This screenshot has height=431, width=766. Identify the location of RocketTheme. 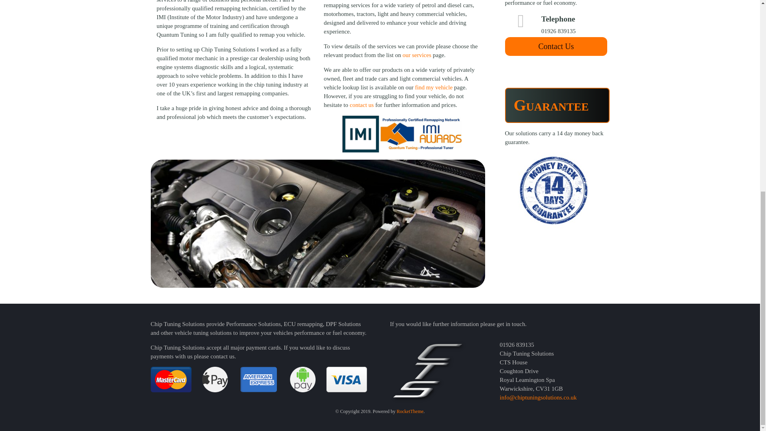
(410, 411).